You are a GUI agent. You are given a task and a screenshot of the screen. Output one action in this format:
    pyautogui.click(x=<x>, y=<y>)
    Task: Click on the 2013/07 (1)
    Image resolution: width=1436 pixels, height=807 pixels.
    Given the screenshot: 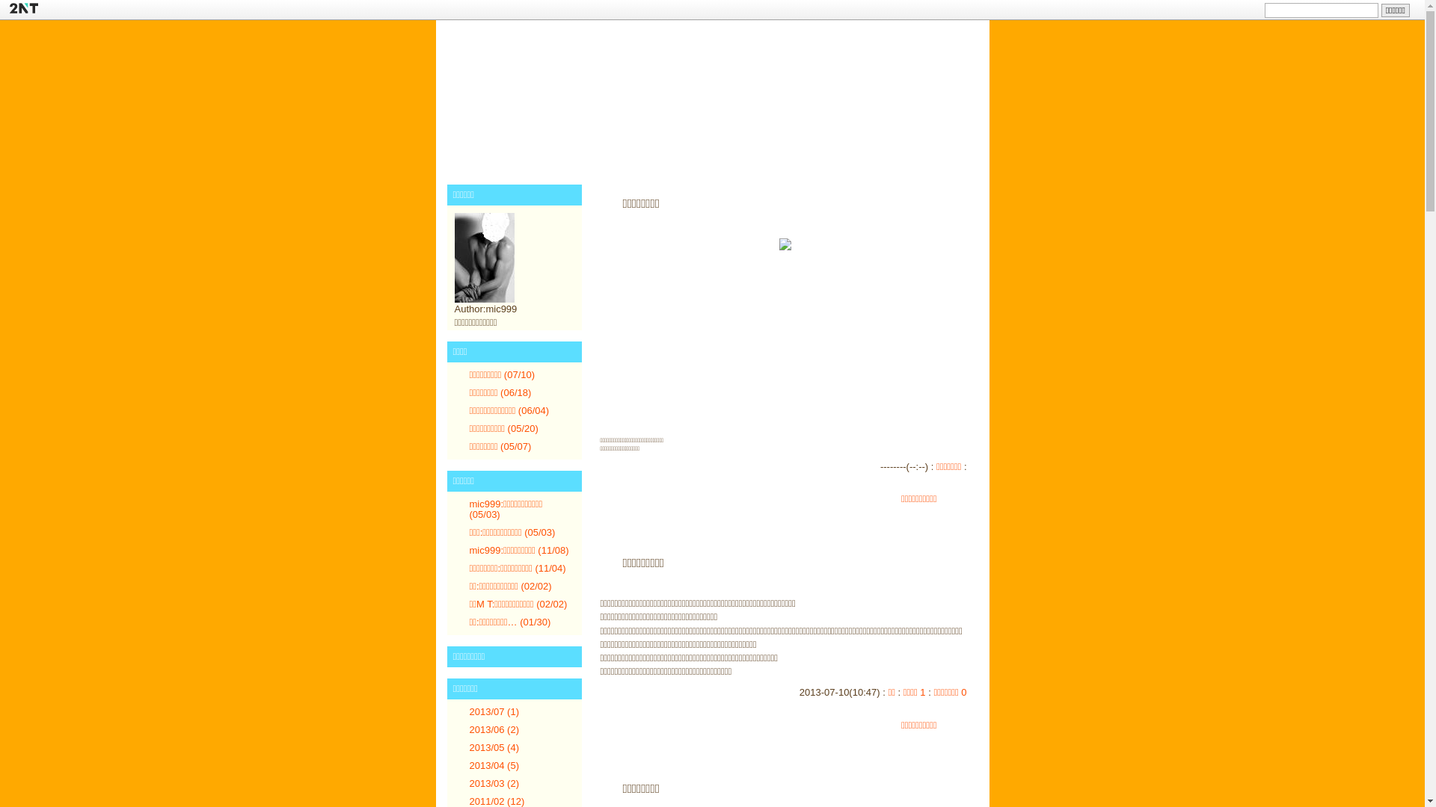 What is the action you would take?
    pyautogui.click(x=495, y=711)
    